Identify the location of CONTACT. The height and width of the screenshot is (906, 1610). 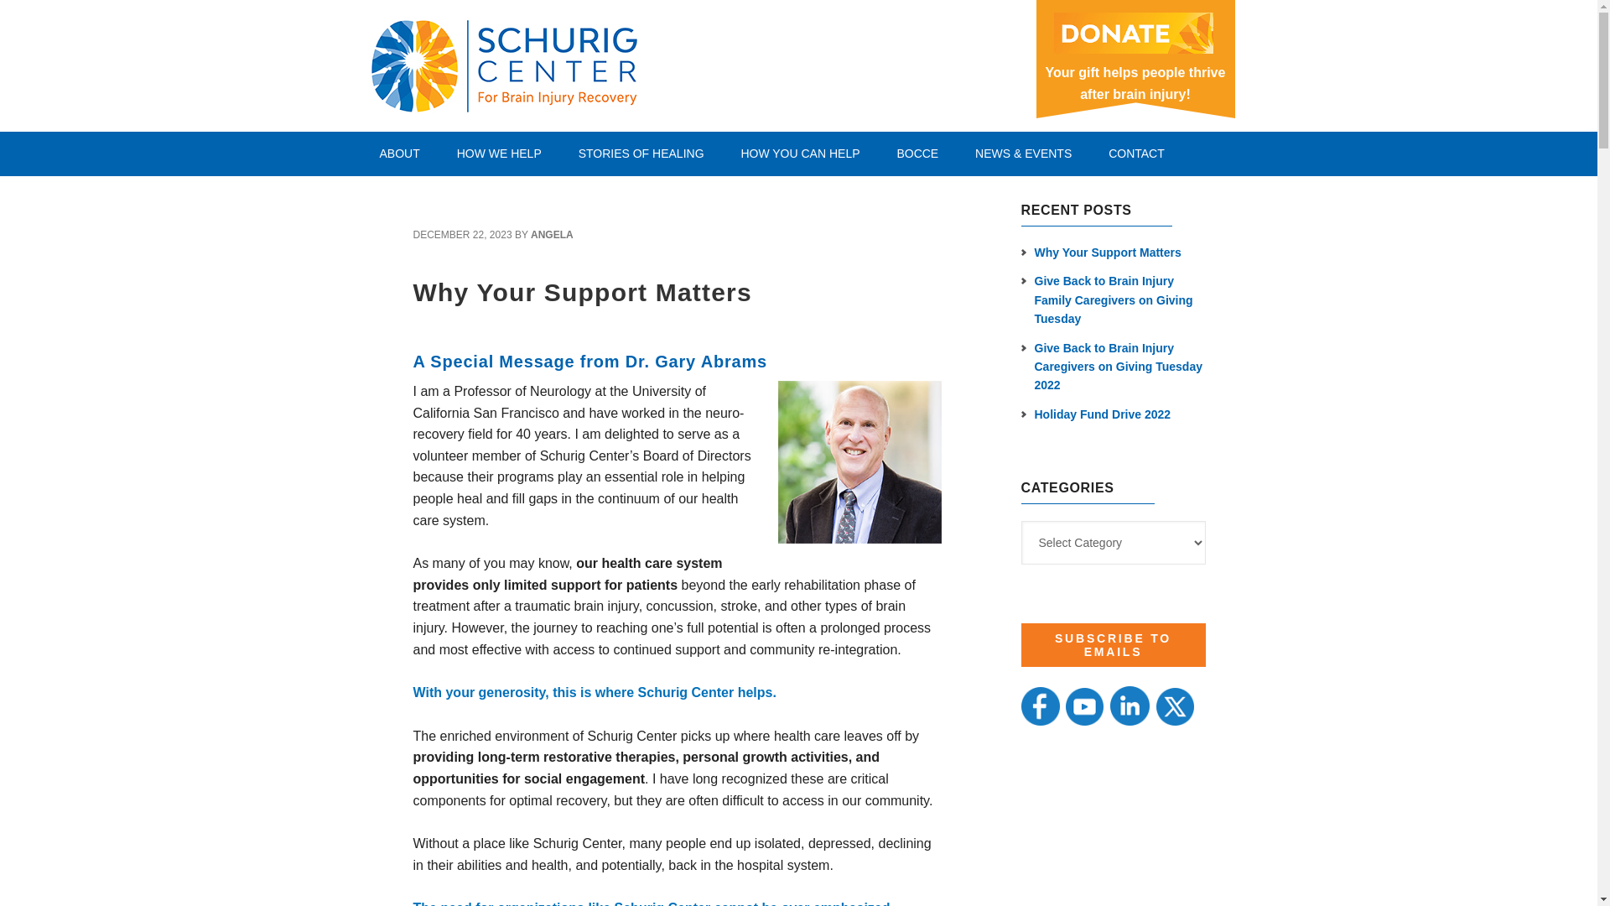
(1136, 153).